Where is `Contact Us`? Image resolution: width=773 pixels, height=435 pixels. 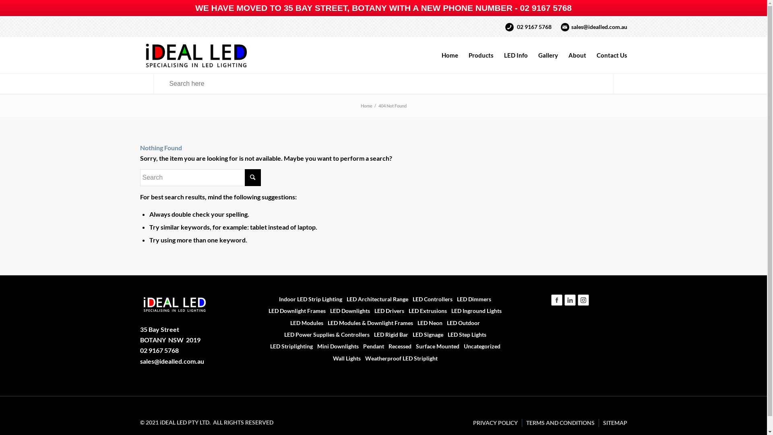 Contact Us is located at coordinates (609, 55).